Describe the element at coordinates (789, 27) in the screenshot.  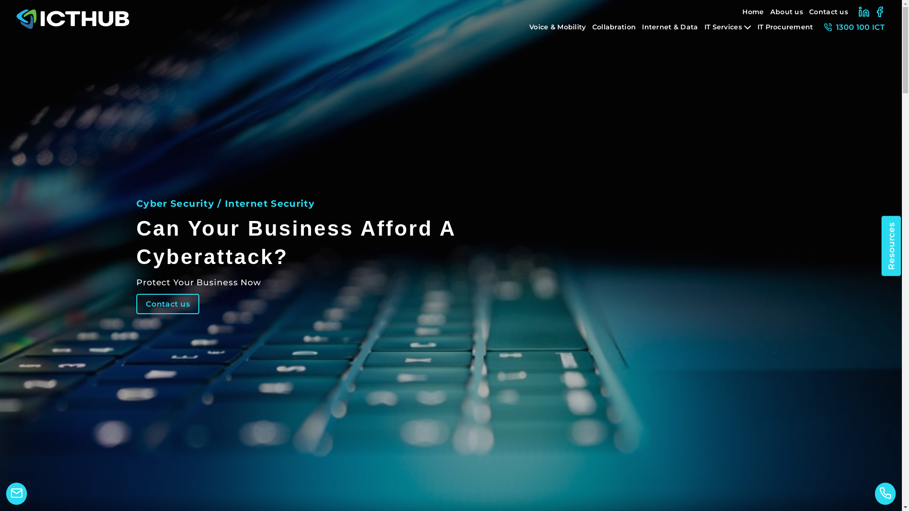
I see `IT Procurement` at that location.